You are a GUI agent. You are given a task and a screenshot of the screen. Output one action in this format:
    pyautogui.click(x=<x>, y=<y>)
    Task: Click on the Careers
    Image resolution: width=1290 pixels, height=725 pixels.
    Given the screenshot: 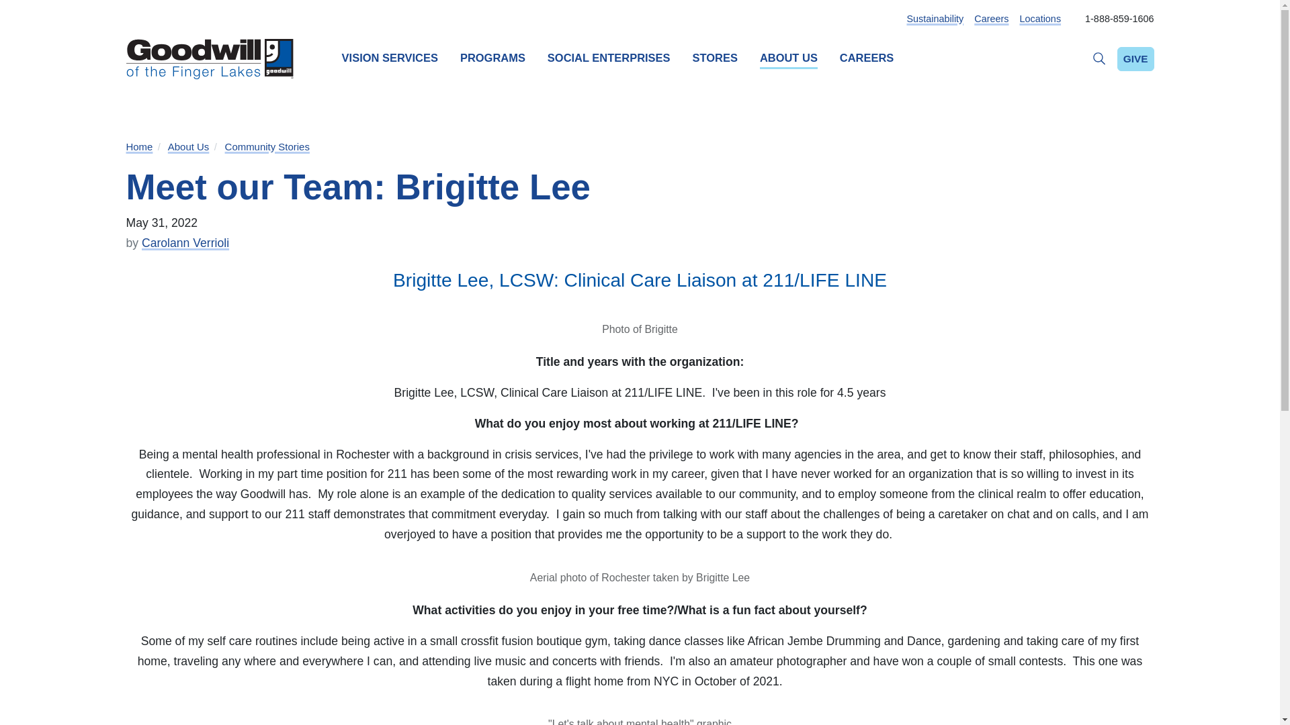 What is the action you would take?
    pyautogui.click(x=991, y=19)
    